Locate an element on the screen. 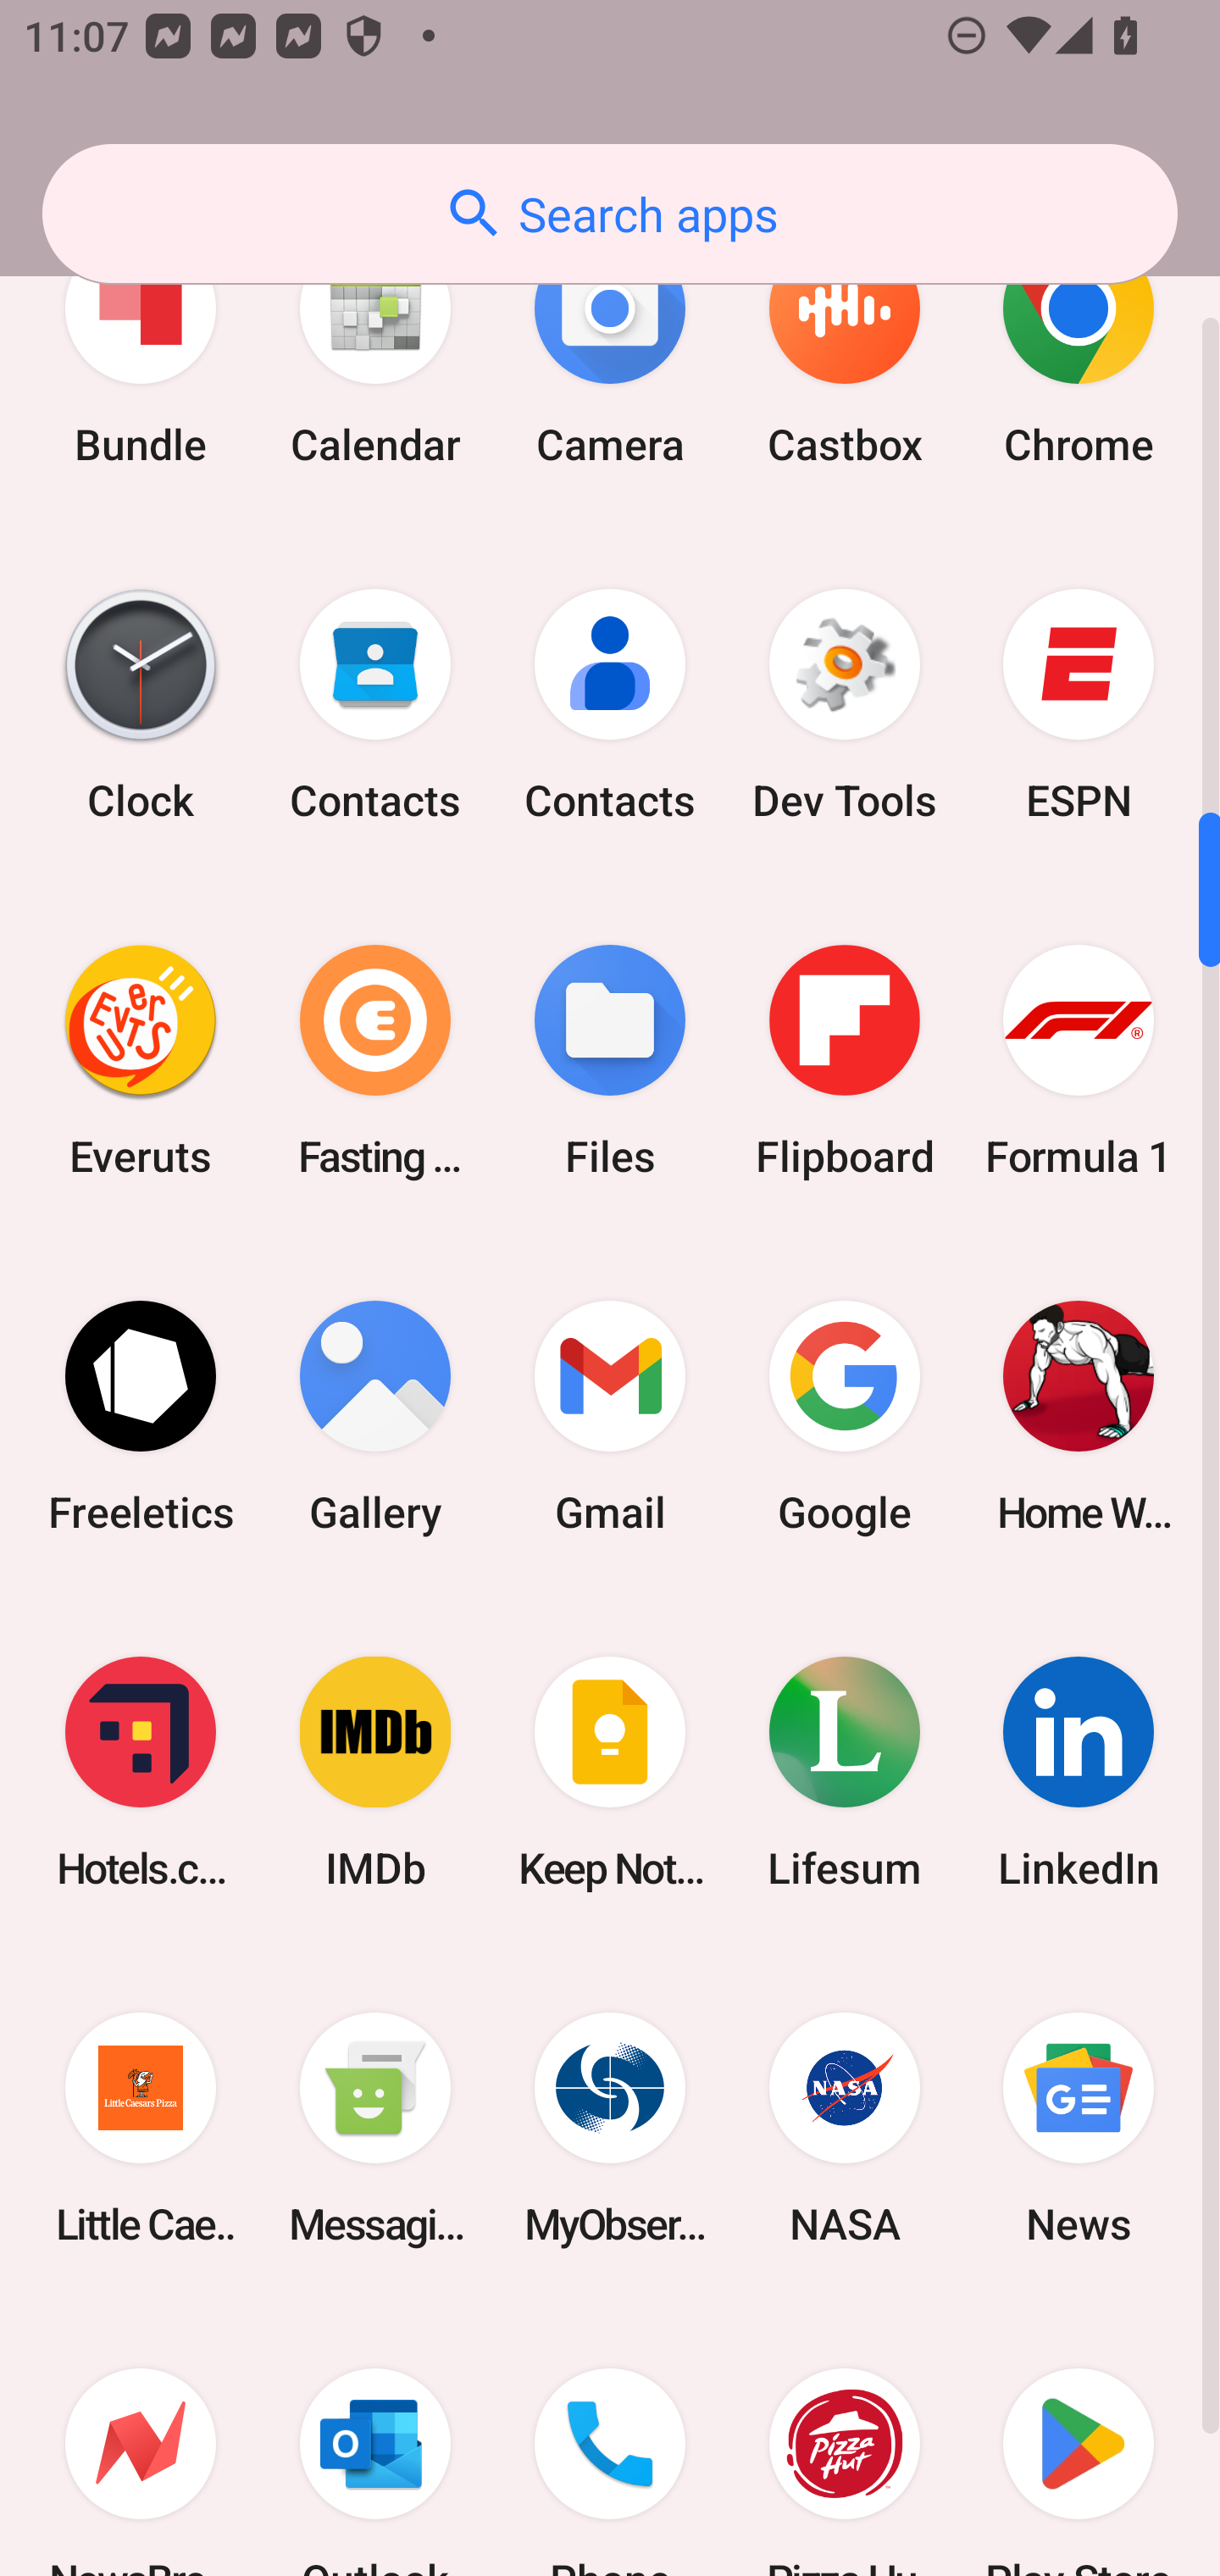 The width and height of the screenshot is (1220, 2576). Hotels.com is located at coordinates (141, 1772).